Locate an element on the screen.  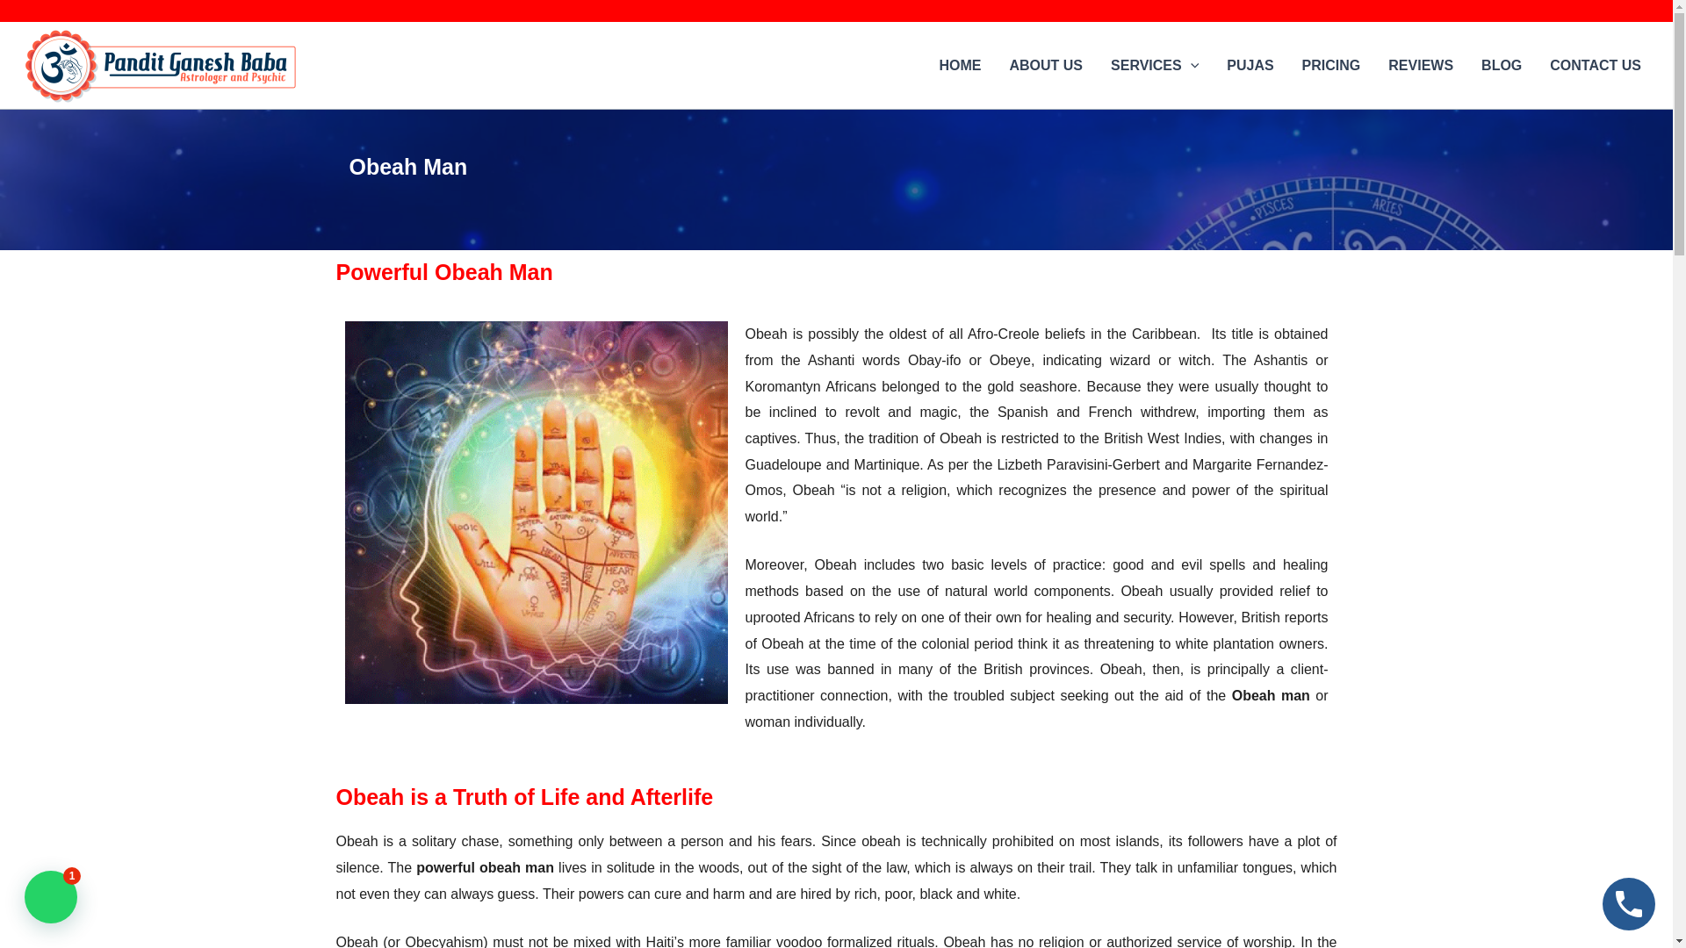
REVIEWS is located at coordinates (1420, 65).